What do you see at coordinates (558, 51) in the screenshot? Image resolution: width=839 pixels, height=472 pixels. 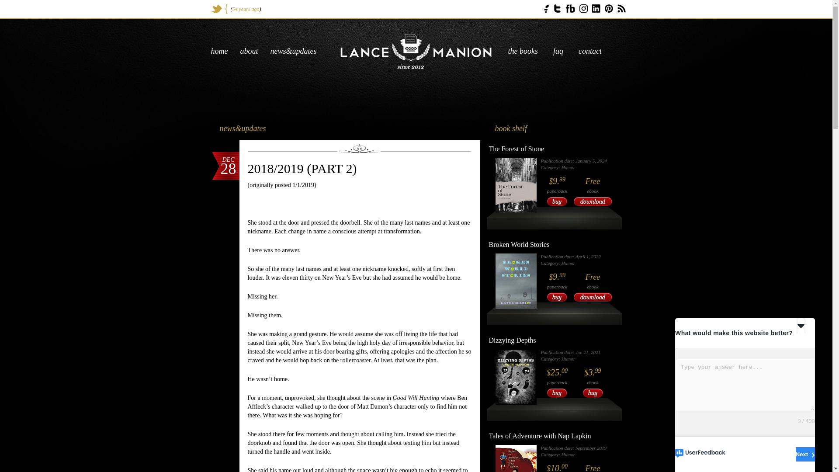 I see `faq` at bounding box center [558, 51].